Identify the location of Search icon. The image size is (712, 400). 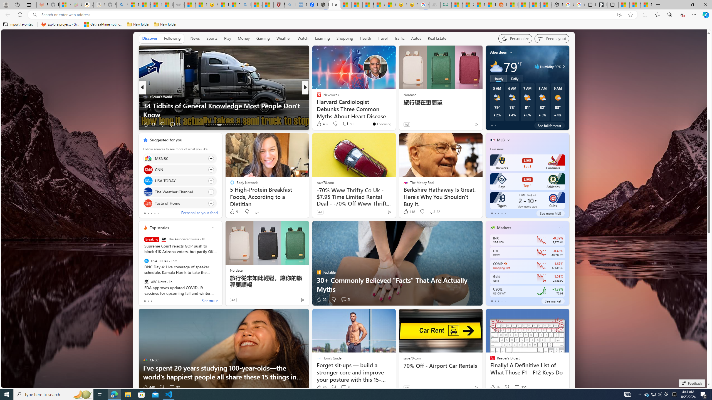
(34, 15).